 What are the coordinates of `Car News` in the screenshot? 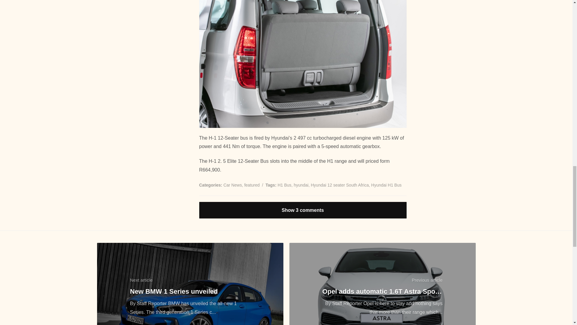 It's located at (233, 185).